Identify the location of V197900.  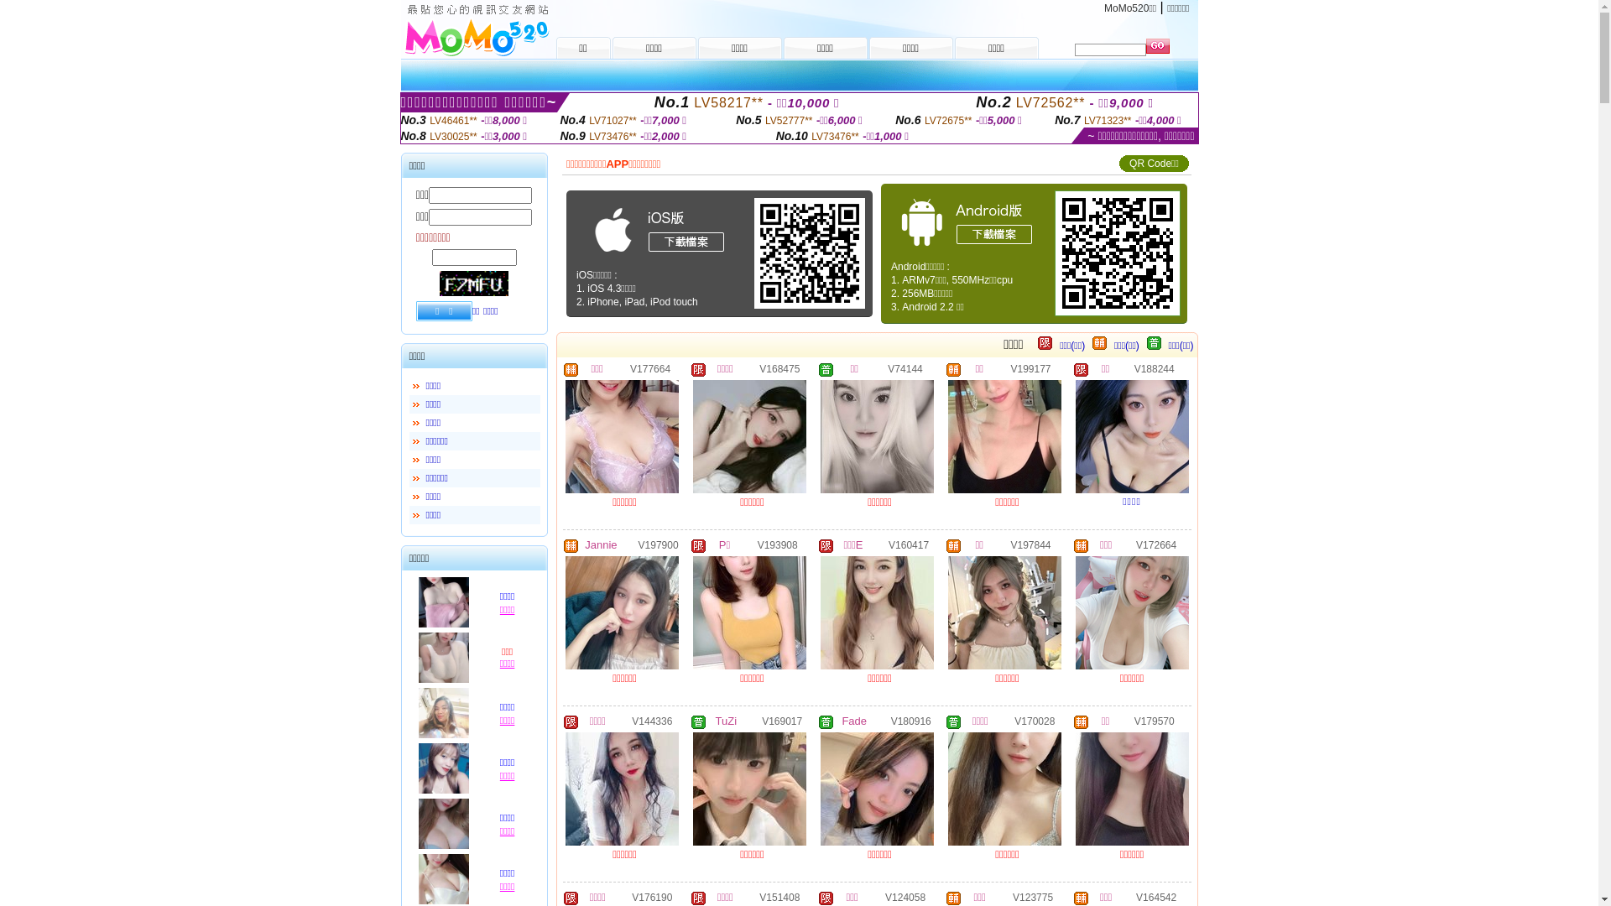
(659, 544).